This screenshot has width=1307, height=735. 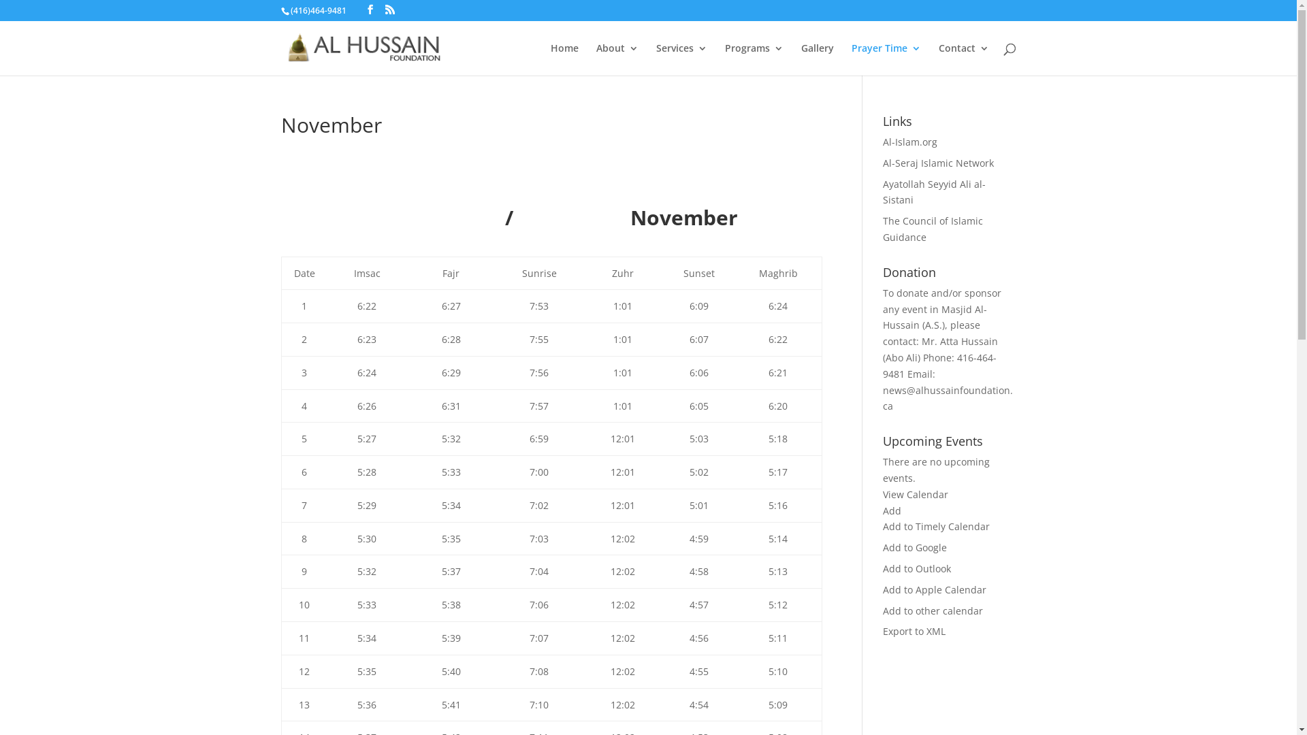 What do you see at coordinates (910, 142) in the screenshot?
I see `Al-Islam.org` at bounding box center [910, 142].